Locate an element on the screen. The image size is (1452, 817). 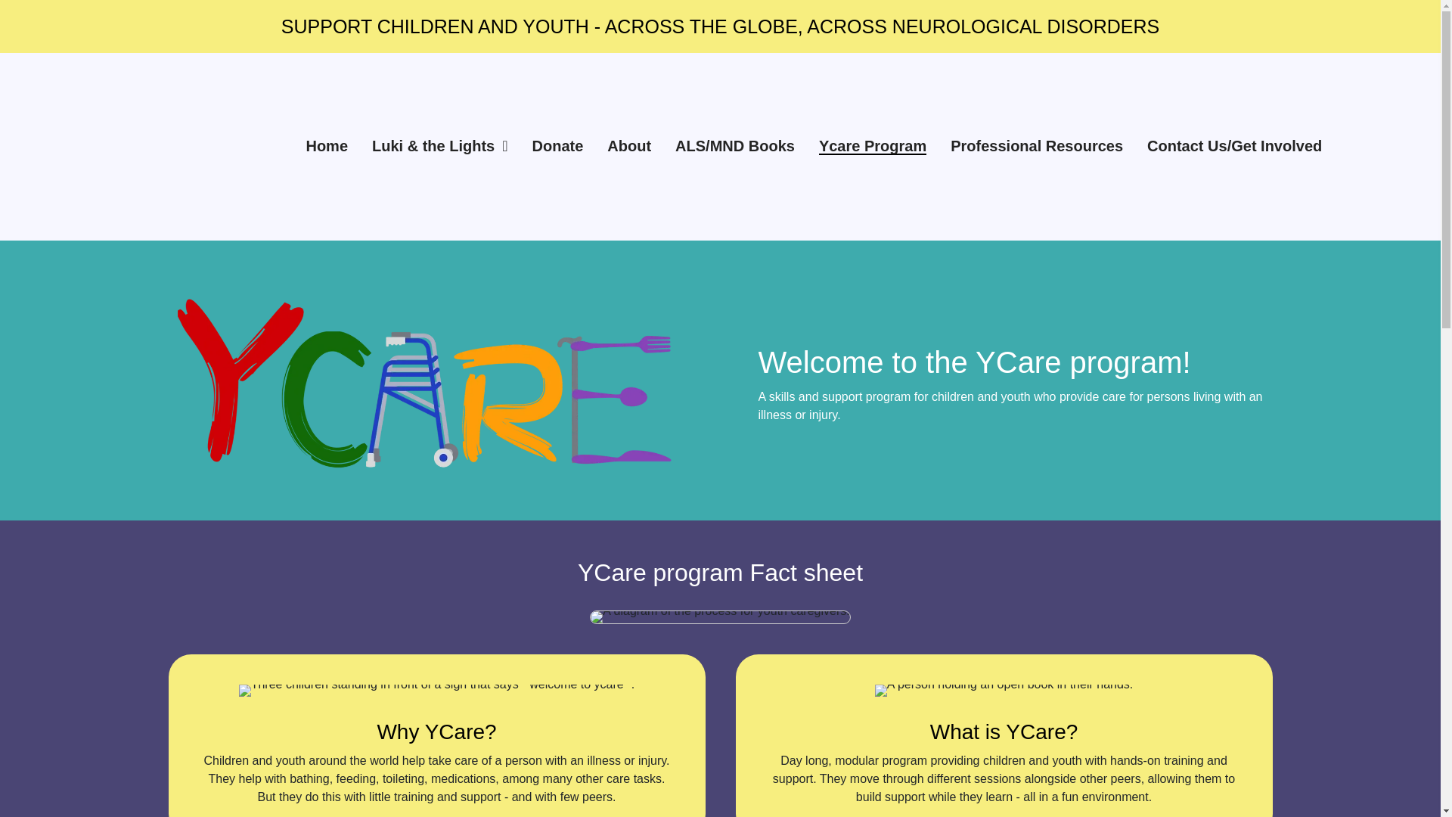
Professional Resources is located at coordinates (1036, 147).